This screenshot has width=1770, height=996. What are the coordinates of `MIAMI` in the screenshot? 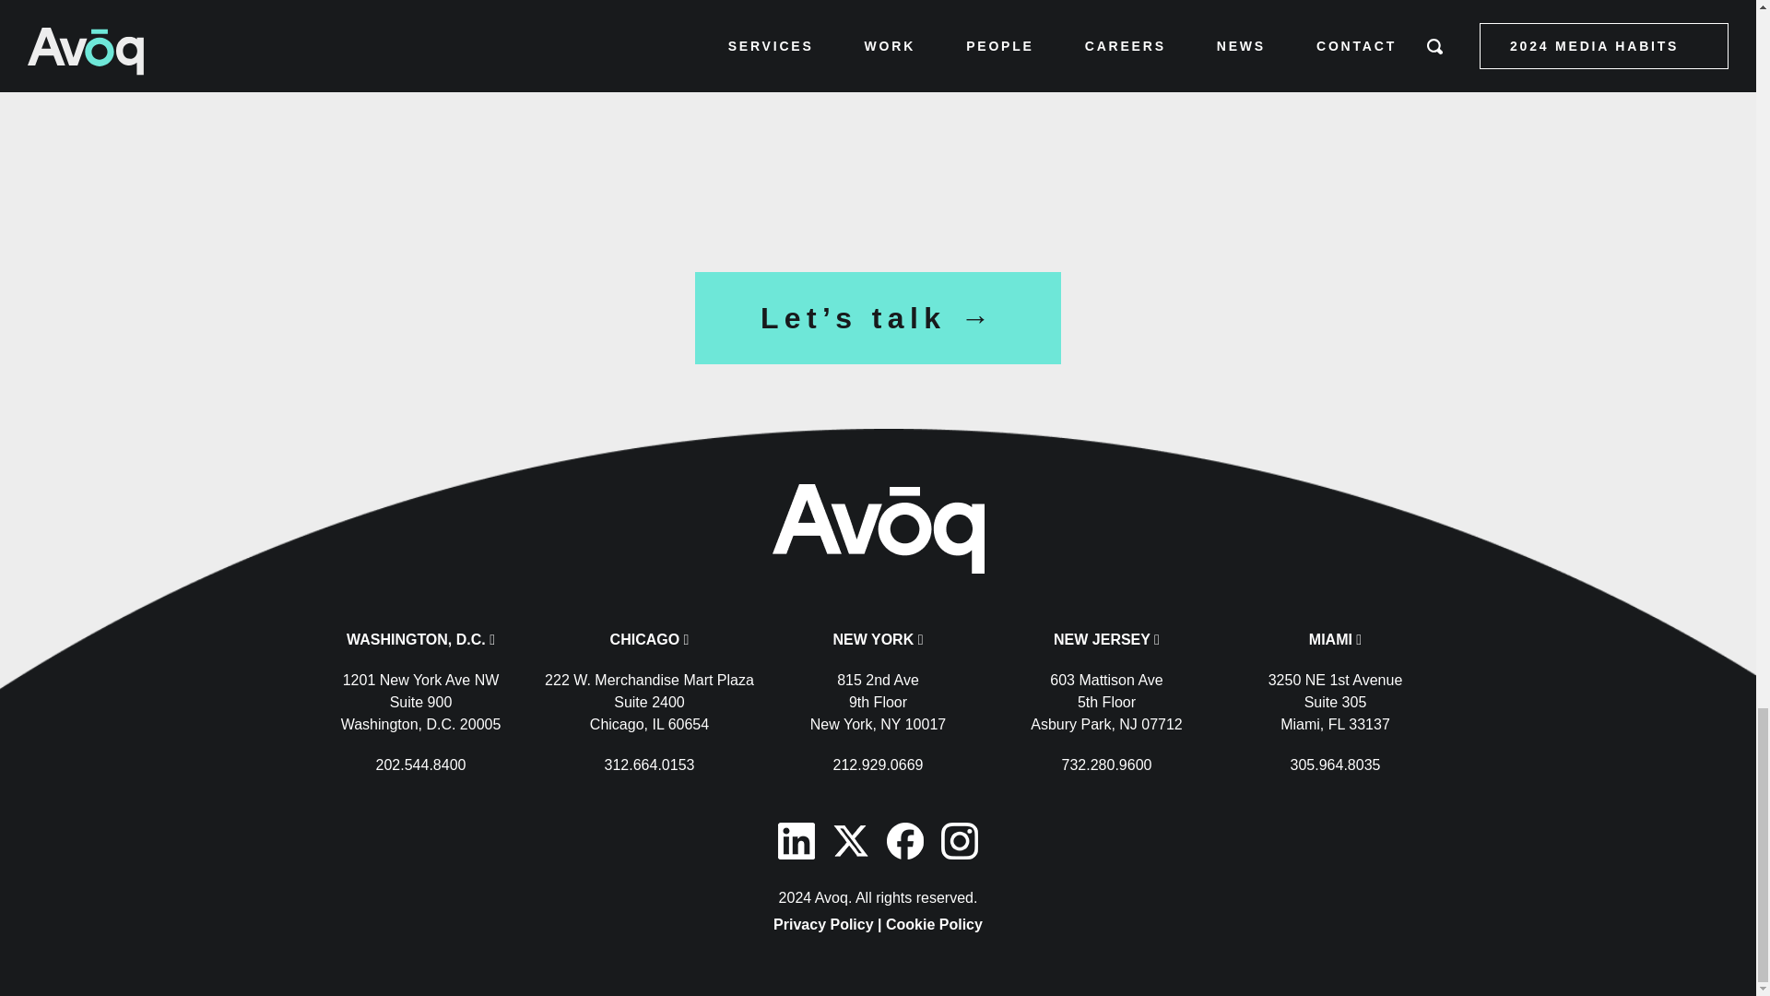 It's located at (1333, 642).